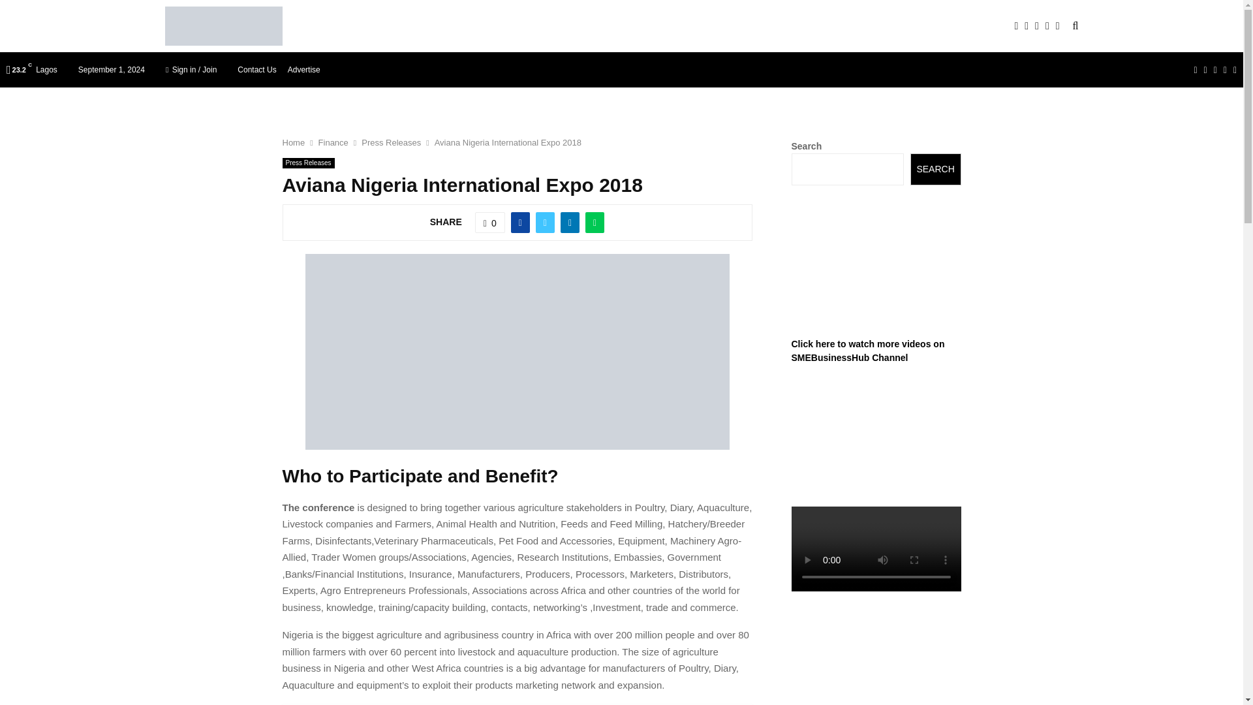  What do you see at coordinates (256, 69) in the screenshot?
I see `Contact Us` at bounding box center [256, 69].